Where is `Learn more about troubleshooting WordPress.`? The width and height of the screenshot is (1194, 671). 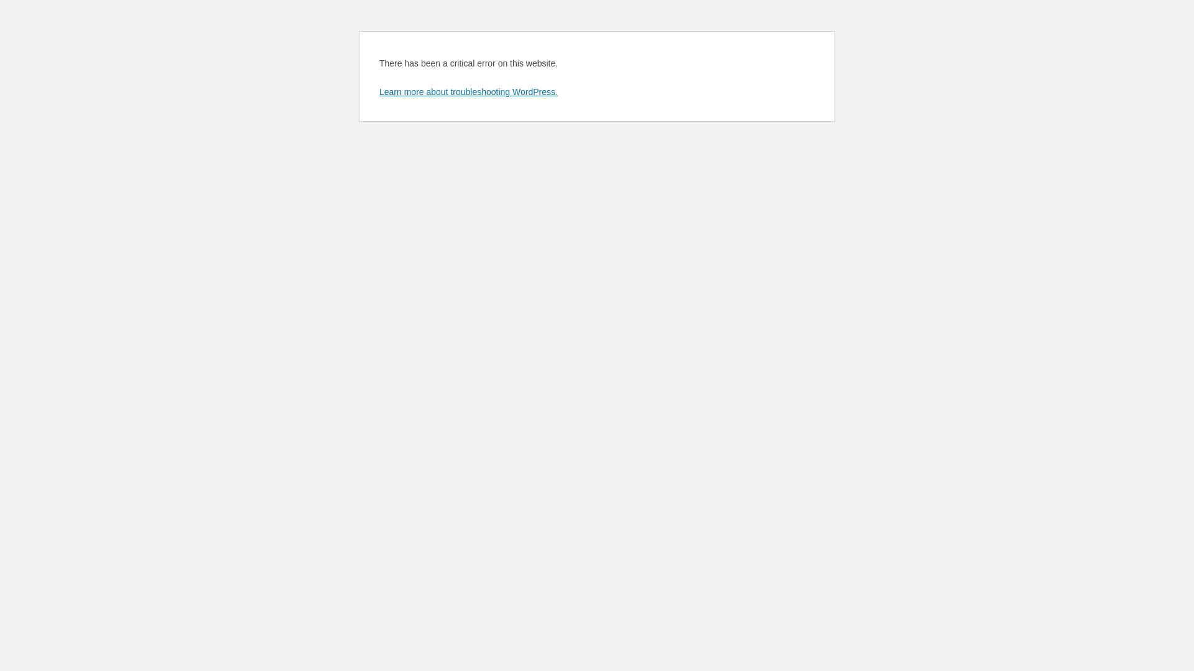
Learn more about troubleshooting WordPress. is located at coordinates (469, 92).